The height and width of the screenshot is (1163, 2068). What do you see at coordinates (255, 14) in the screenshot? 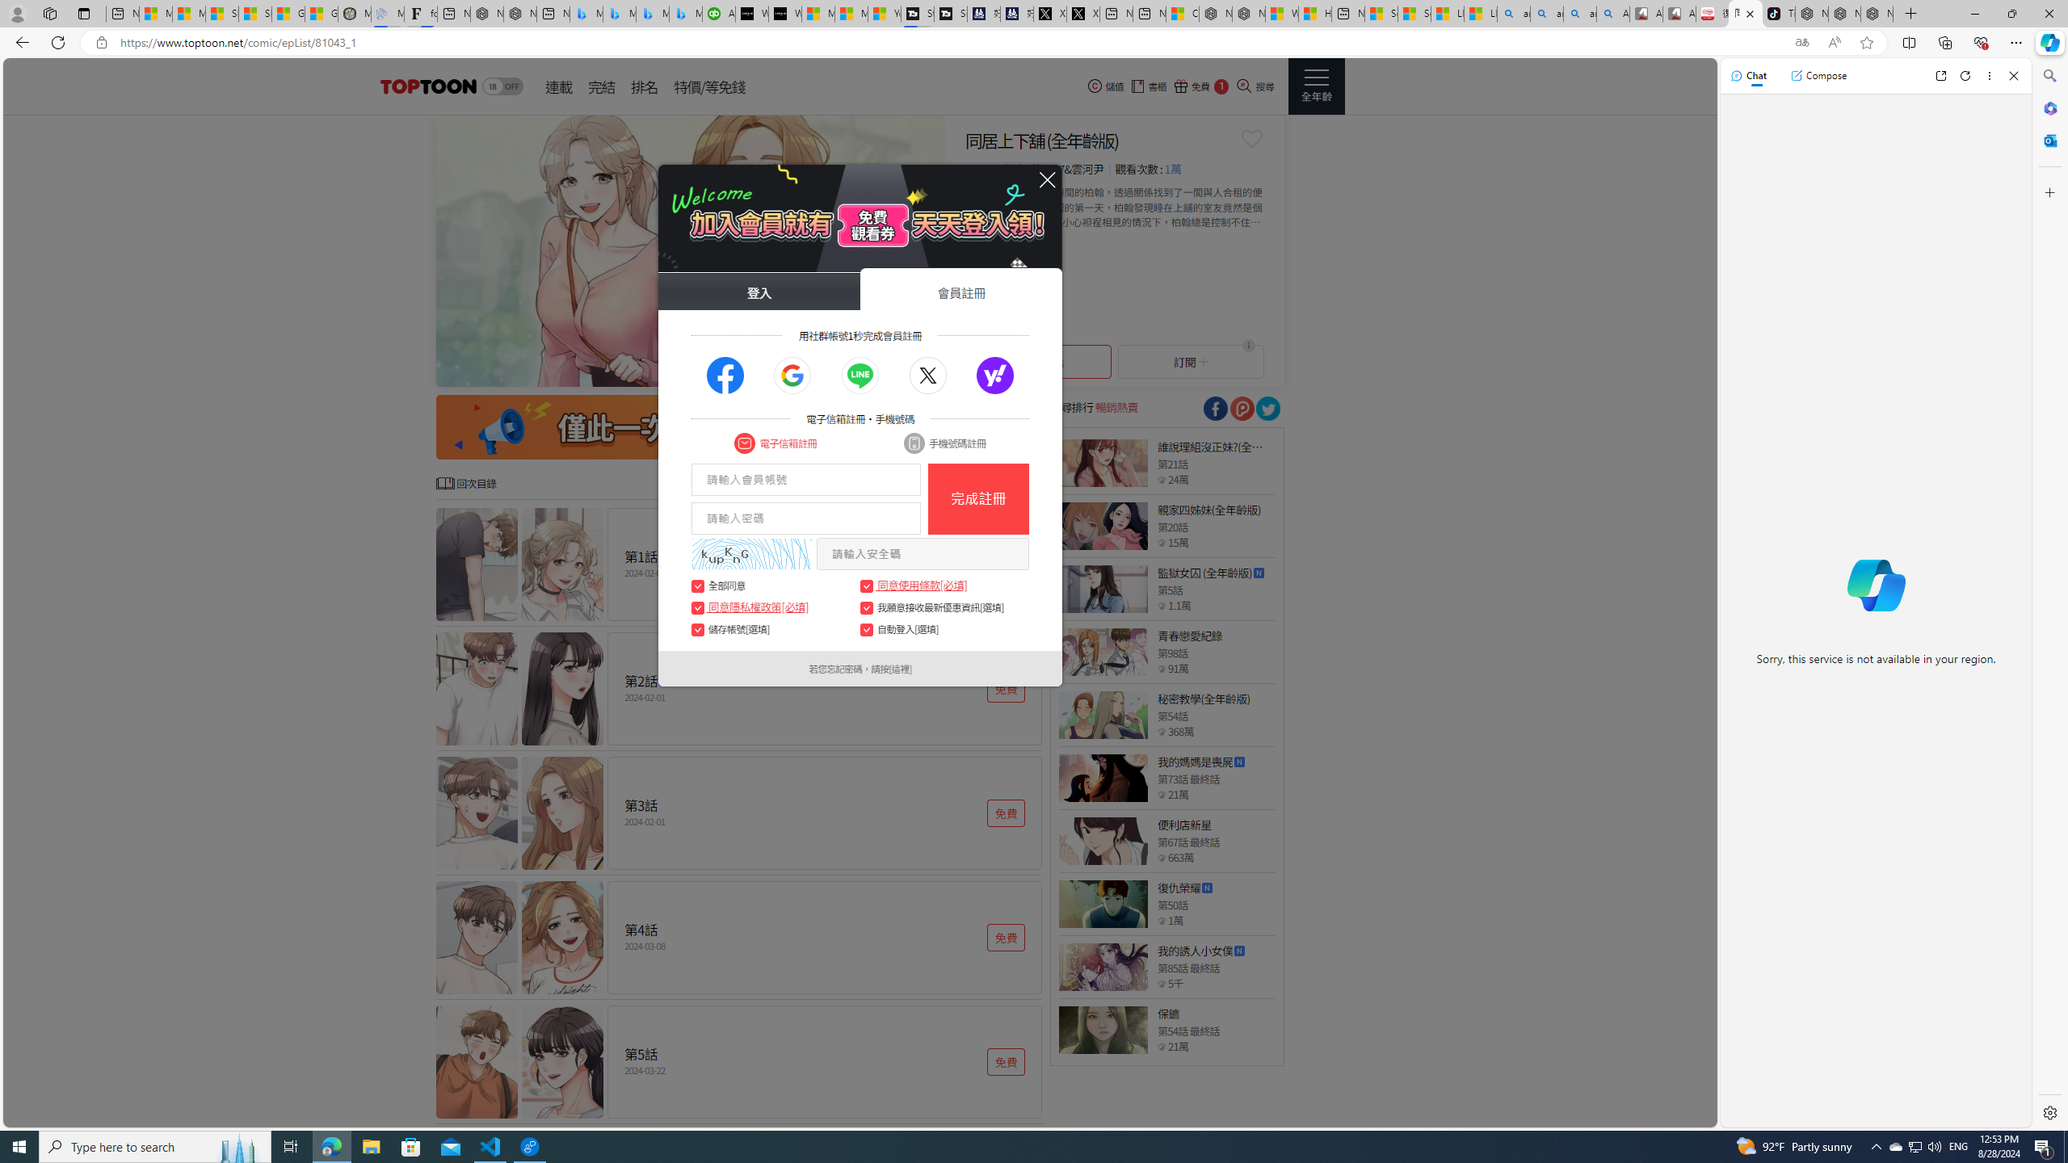
I see `Shanghai, China weather forecast | Microsoft Weather` at bounding box center [255, 14].